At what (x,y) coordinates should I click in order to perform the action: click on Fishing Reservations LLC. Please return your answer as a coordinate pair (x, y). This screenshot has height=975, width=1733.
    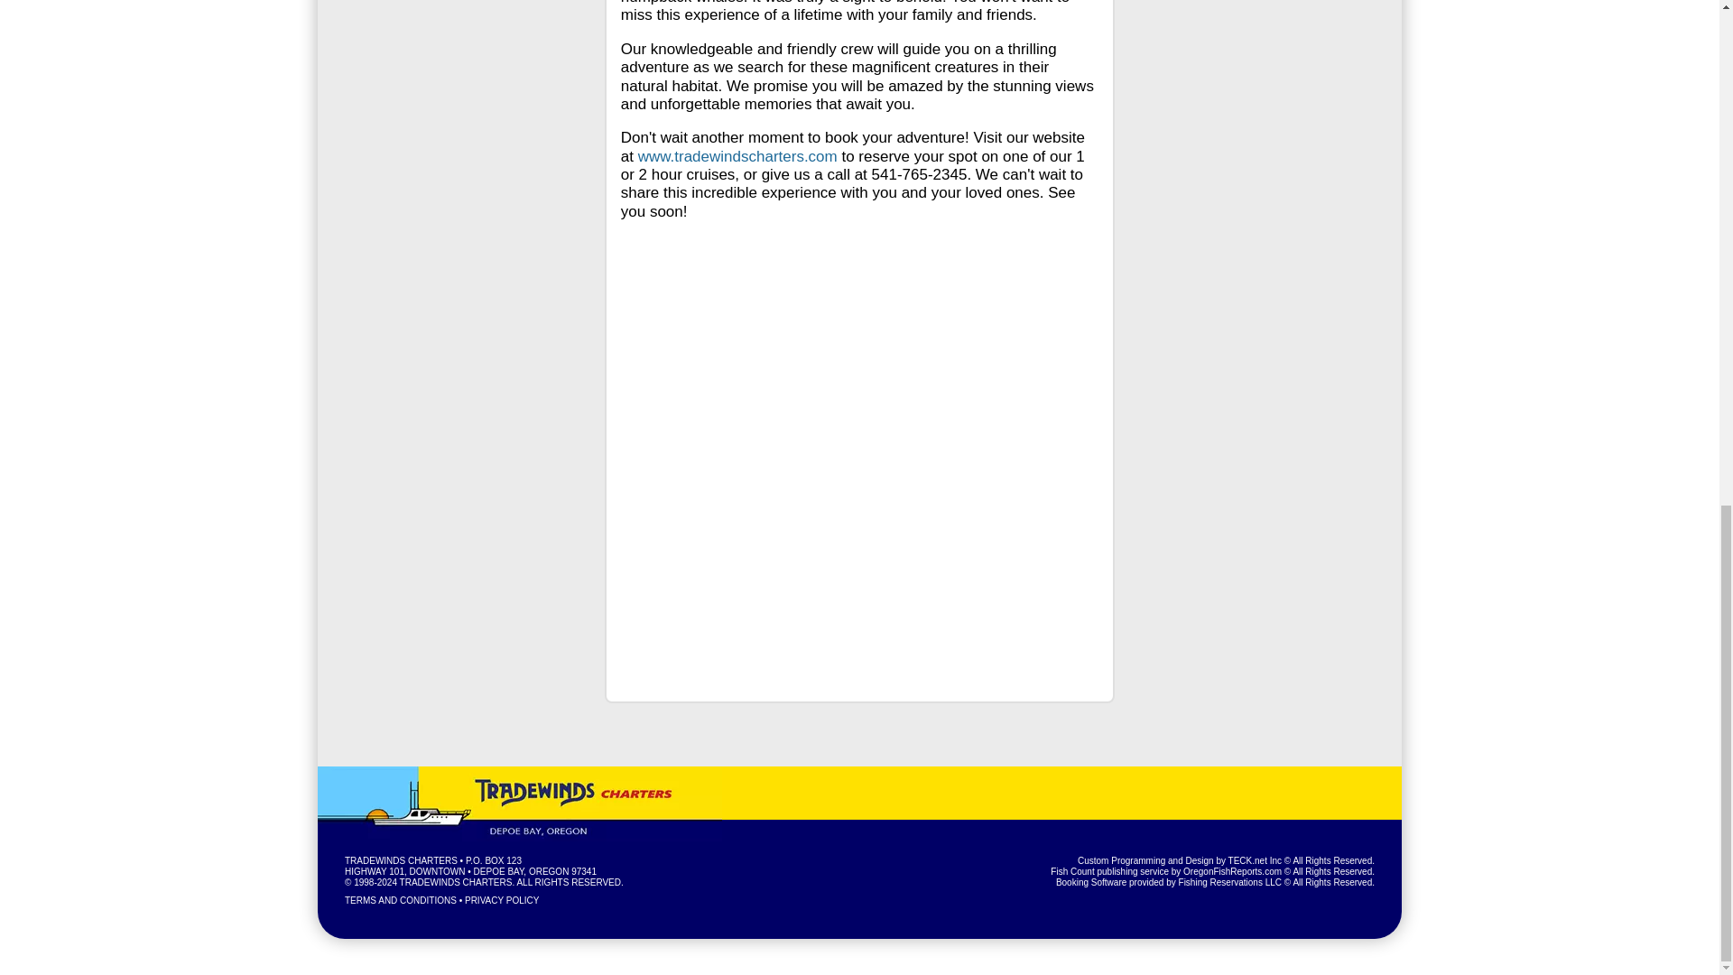
    Looking at the image, I should click on (1229, 882).